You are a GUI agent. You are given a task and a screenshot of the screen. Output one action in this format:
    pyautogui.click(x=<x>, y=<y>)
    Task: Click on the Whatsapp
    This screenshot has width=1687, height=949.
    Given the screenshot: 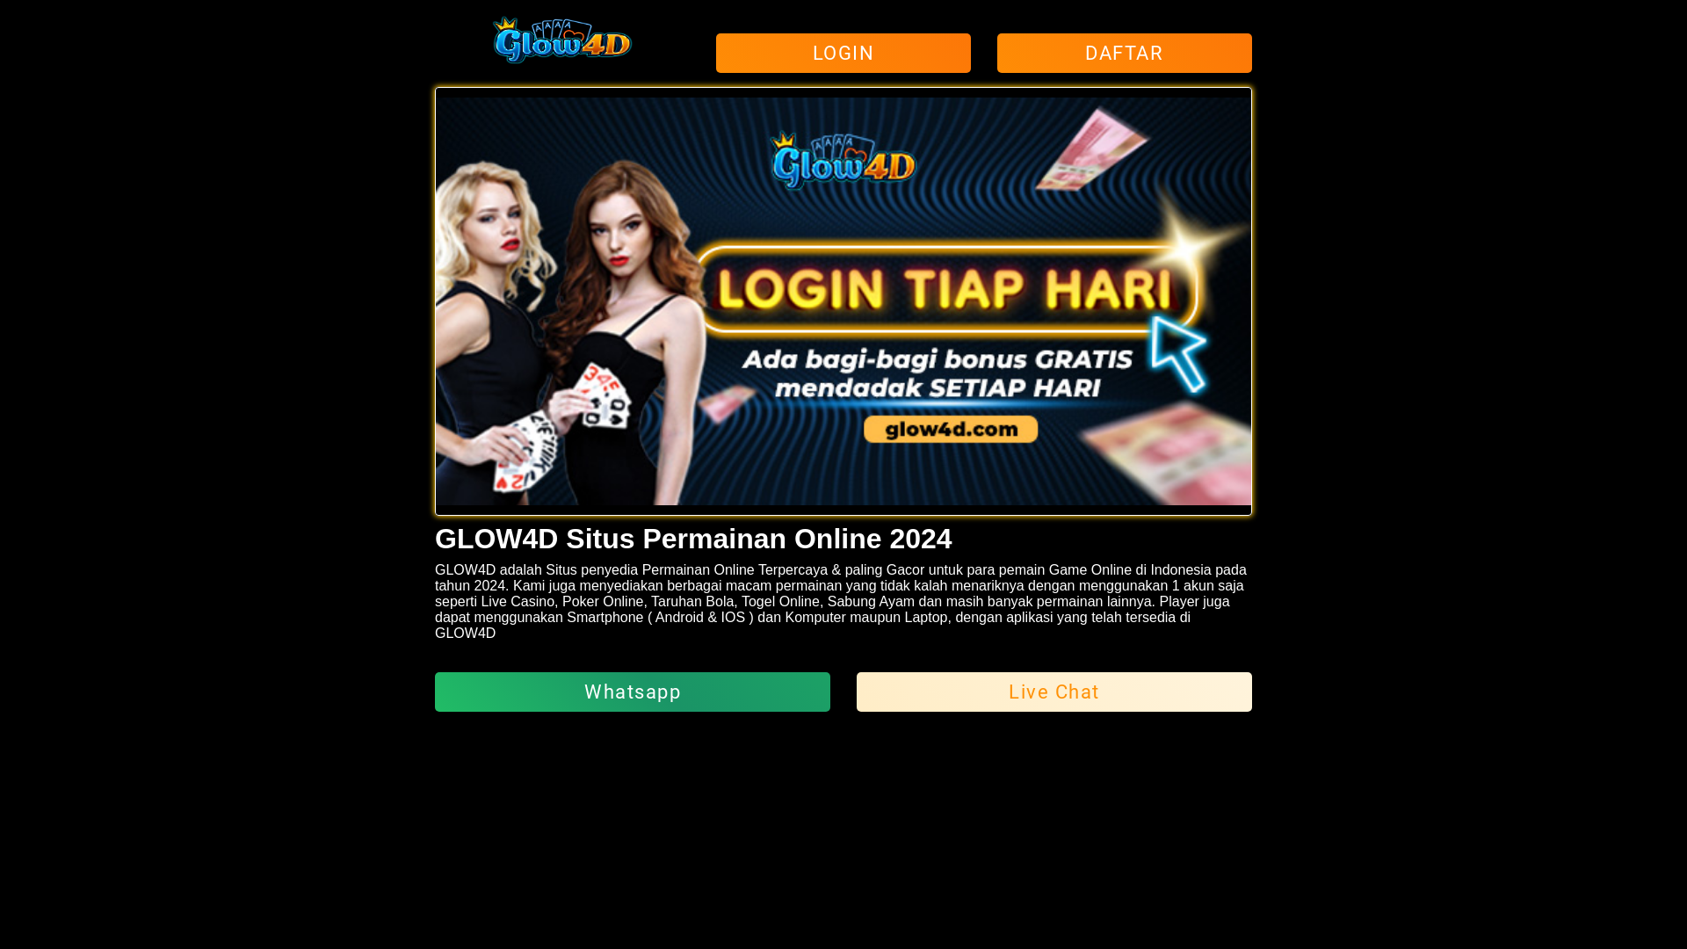 What is the action you would take?
    pyautogui.click(x=633, y=692)
    